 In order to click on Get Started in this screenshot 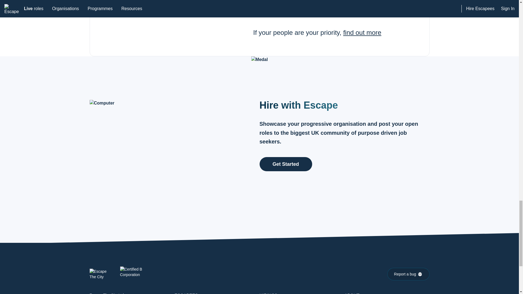, I will do `click(285, 164)`.